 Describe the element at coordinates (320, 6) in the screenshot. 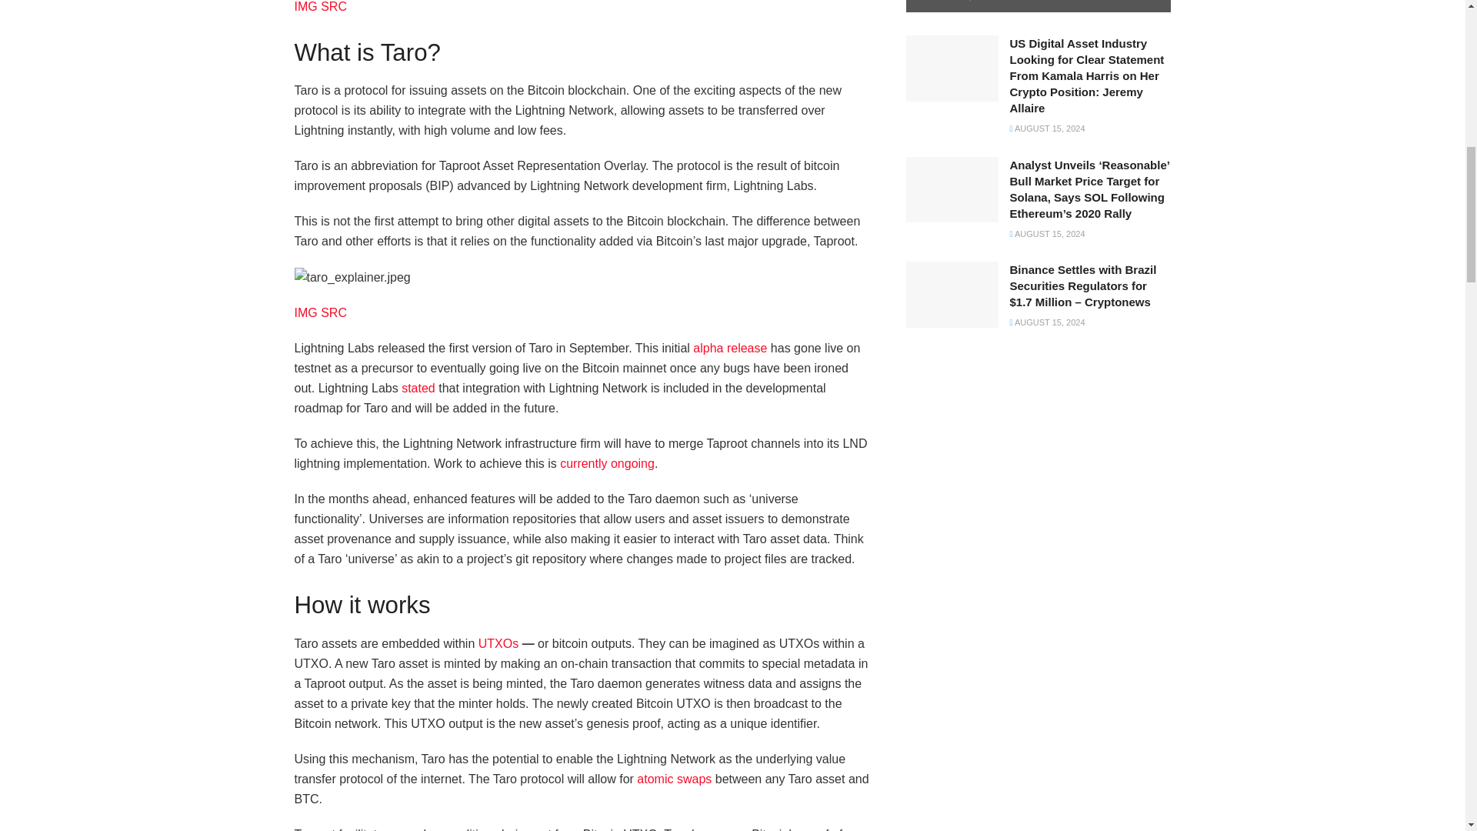

I see `IMG SRC` at that location.